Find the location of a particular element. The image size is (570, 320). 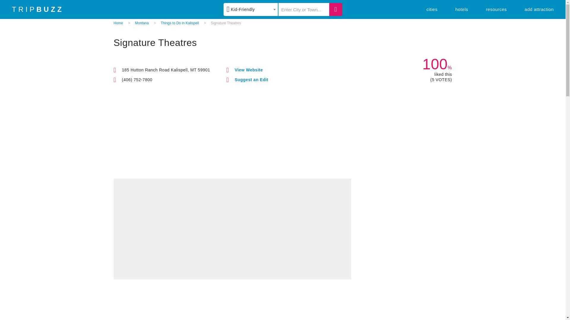

cities is located at coordinates (432, 9).